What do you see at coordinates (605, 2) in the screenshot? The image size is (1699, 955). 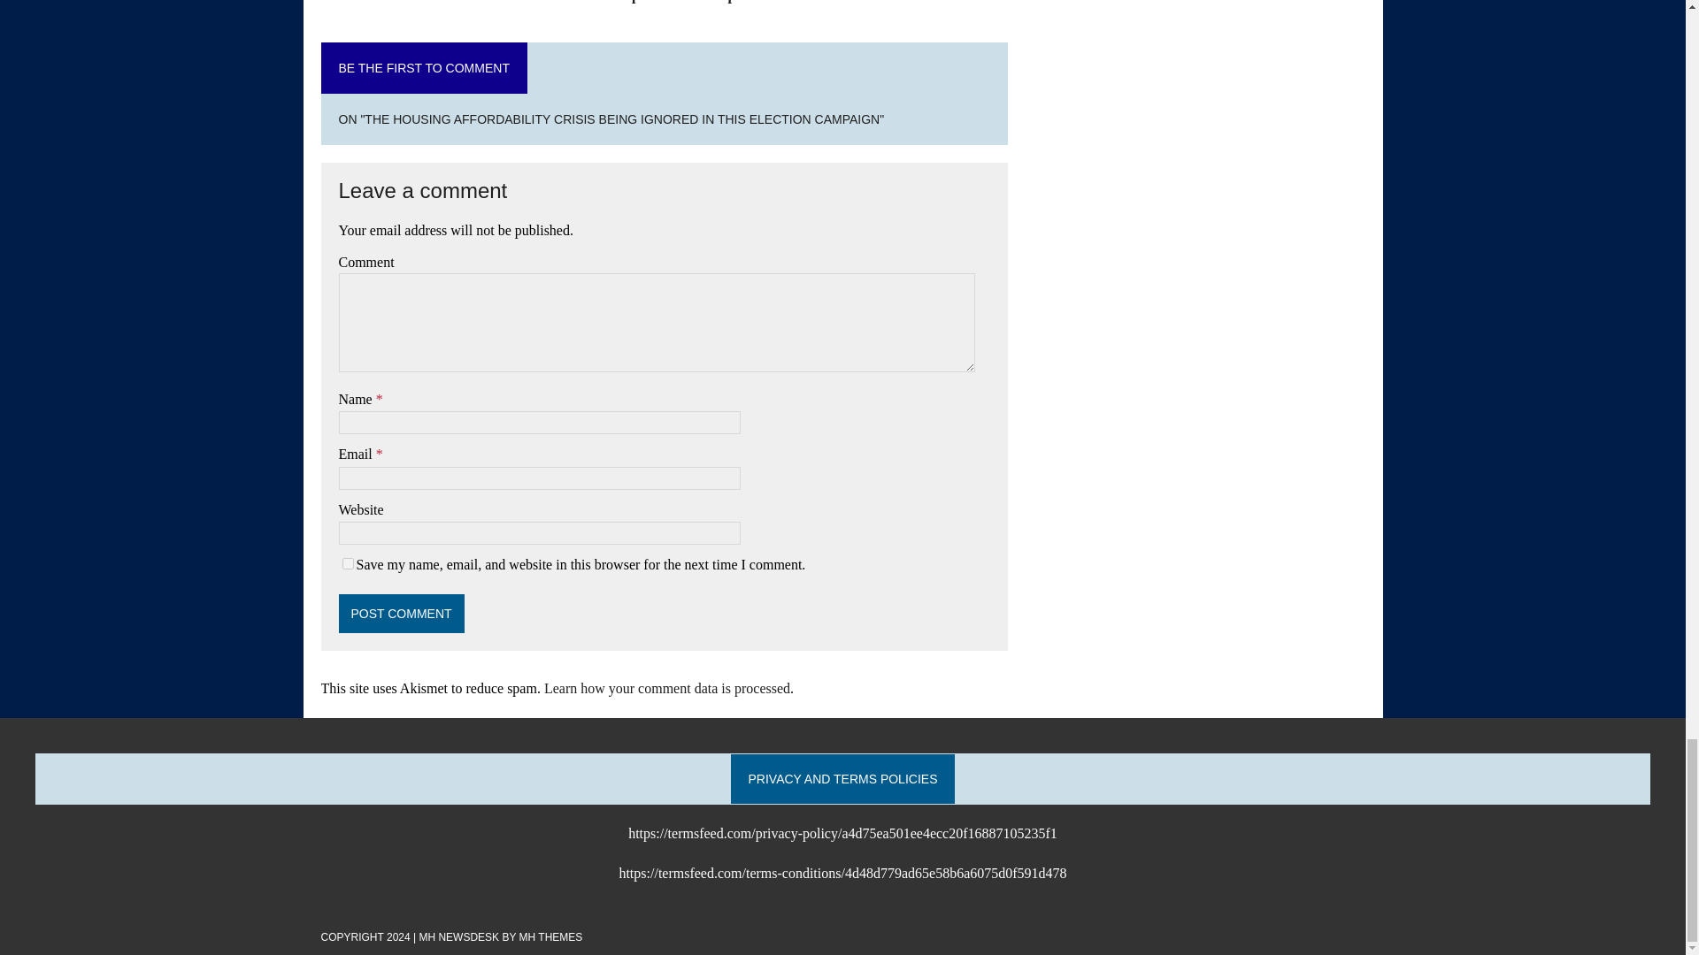 I see `Previous post` at bounding box center [605, 2].